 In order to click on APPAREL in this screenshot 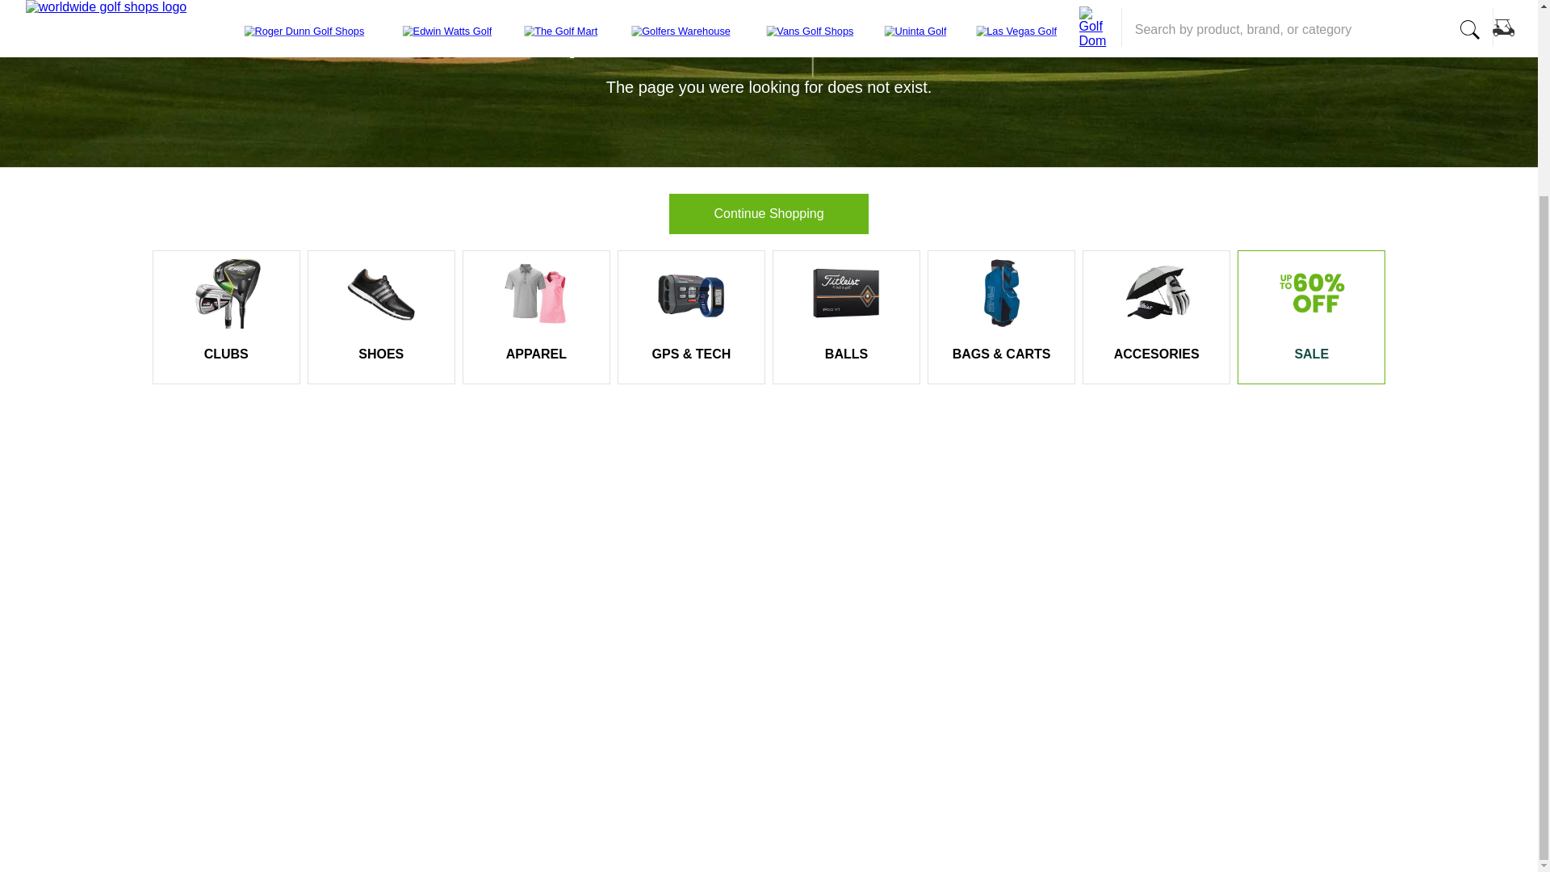, I will do `click(536, 354)`.